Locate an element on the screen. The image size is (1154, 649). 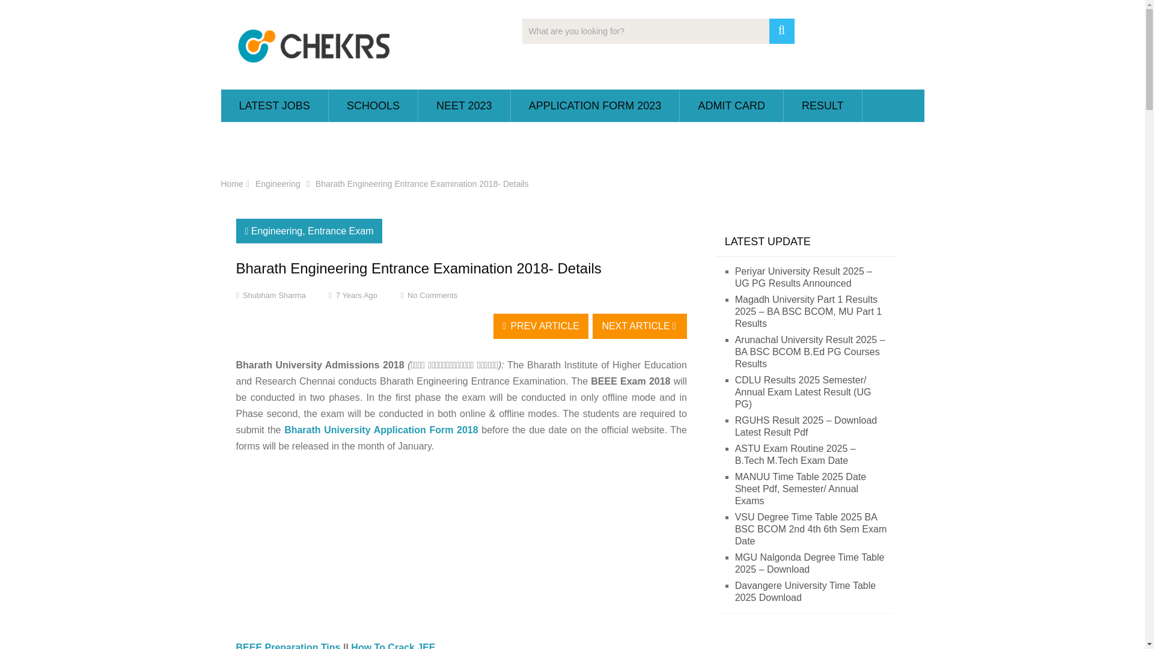
SCHOOLS is located at coordinates (373, 106).